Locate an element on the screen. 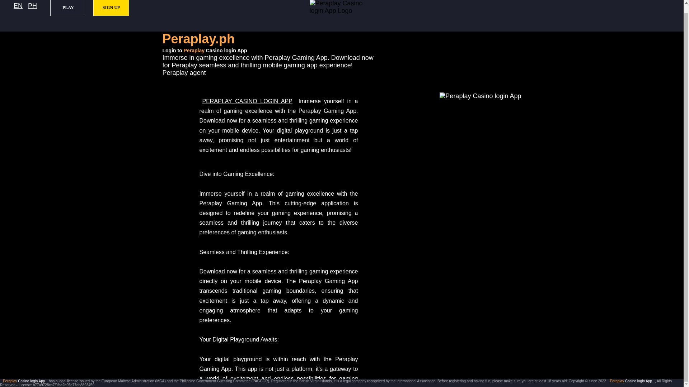 This screenshot has height=387, width=689. Filipino is located at coordinates (32, 6).